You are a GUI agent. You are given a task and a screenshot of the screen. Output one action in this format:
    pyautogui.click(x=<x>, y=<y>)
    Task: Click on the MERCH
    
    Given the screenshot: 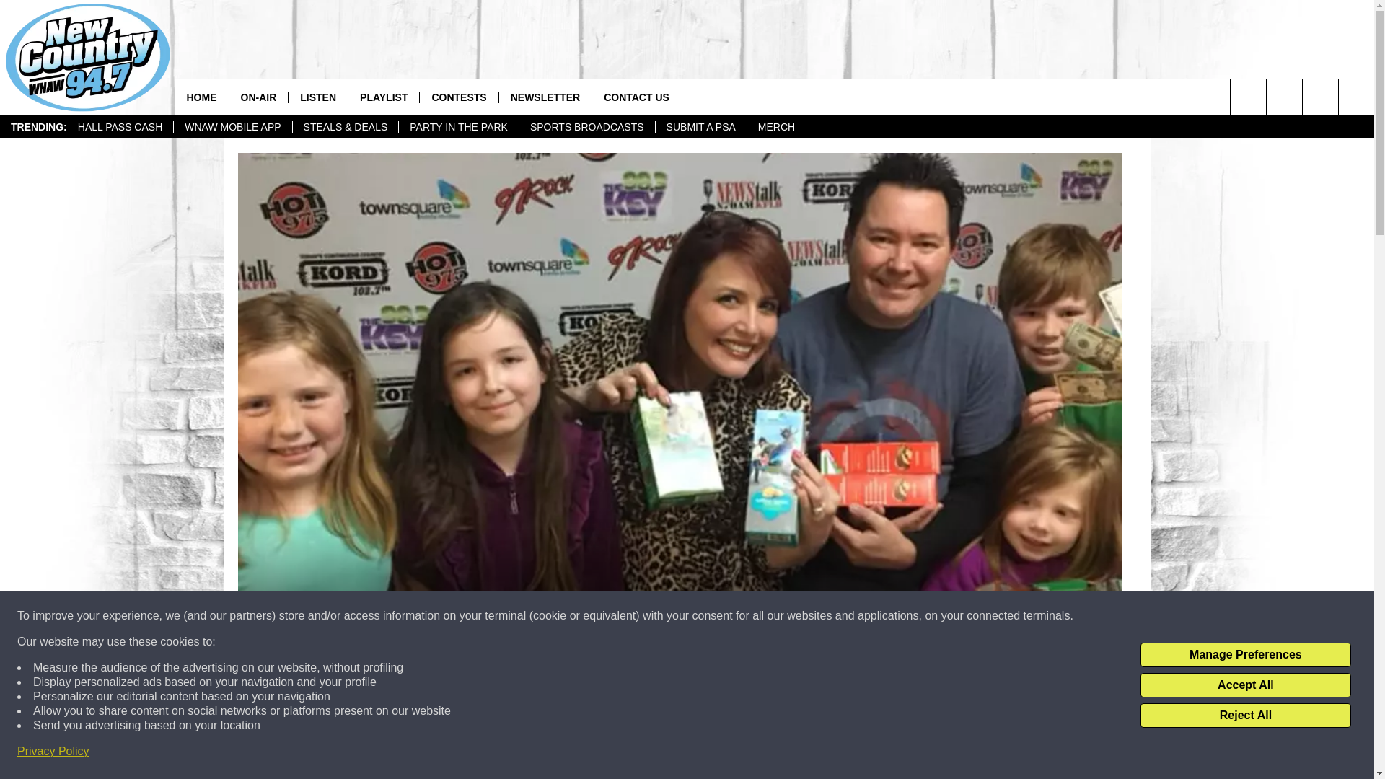 What is the action you would take?
    pyautogui.click(x=776, y=127)
    